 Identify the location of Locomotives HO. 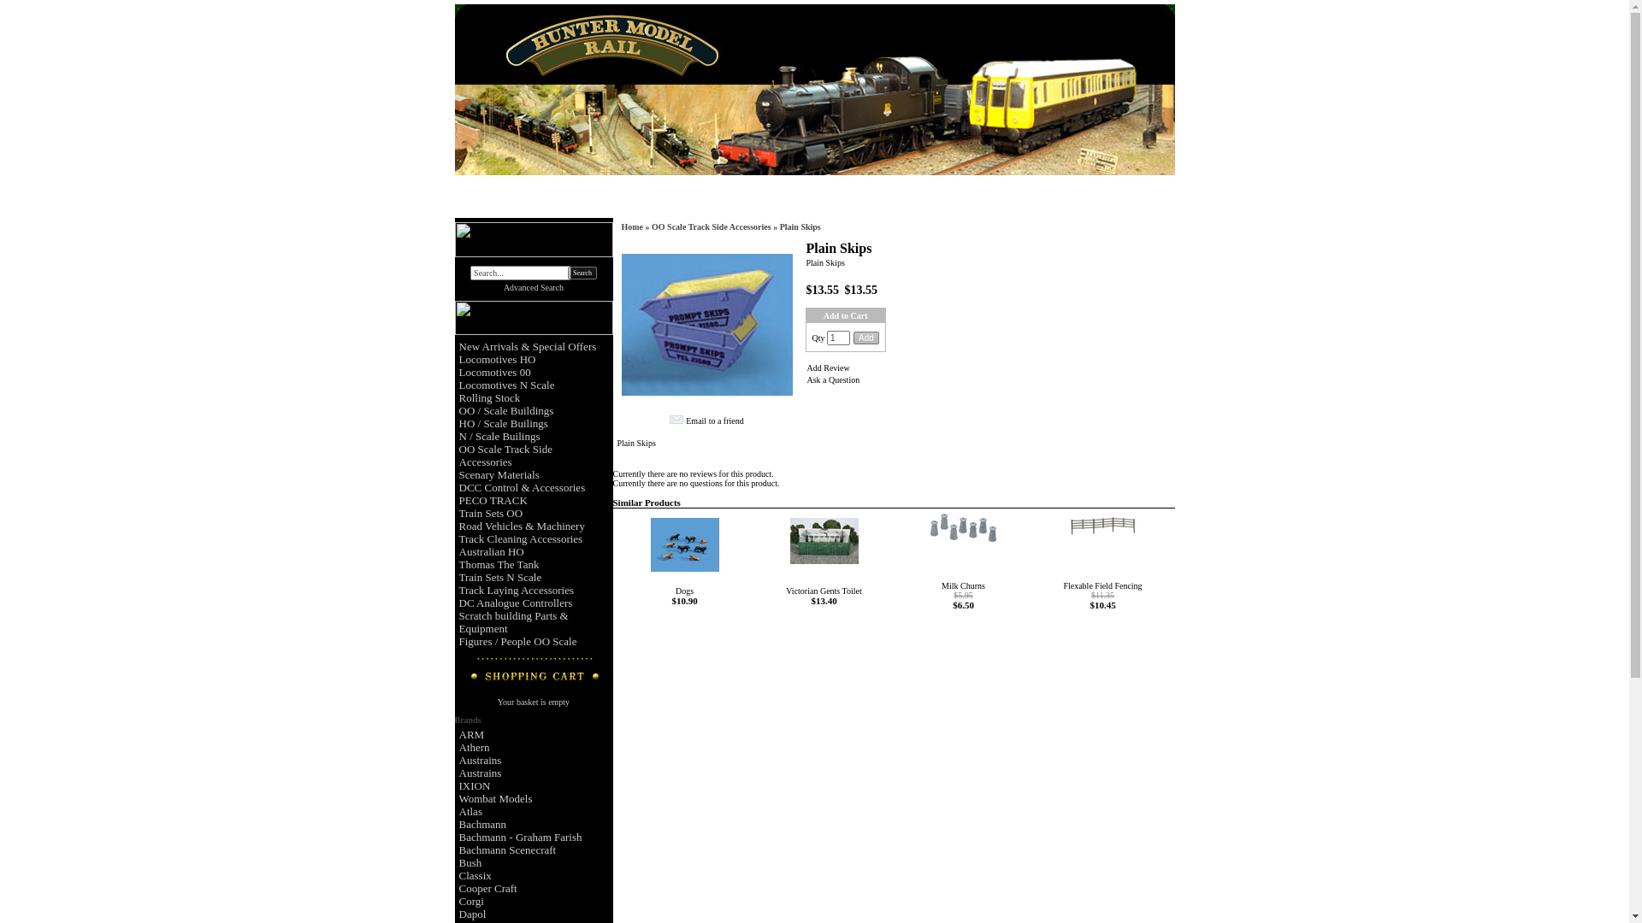
(498, 359).